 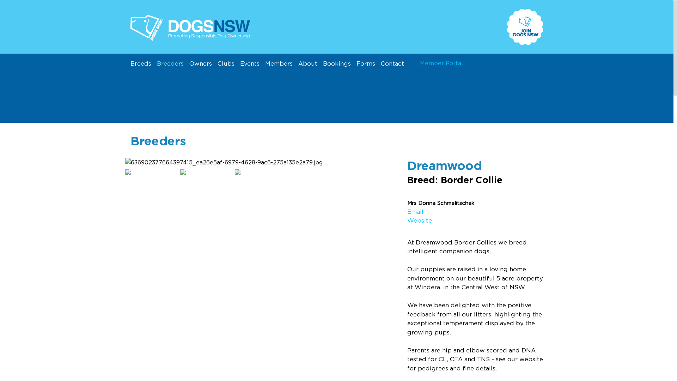 I want to click on About, so click(x=311, y=64).